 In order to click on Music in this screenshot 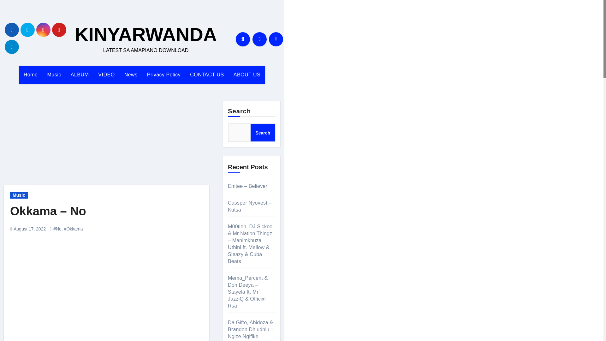, I will do `click(19, 195)`.